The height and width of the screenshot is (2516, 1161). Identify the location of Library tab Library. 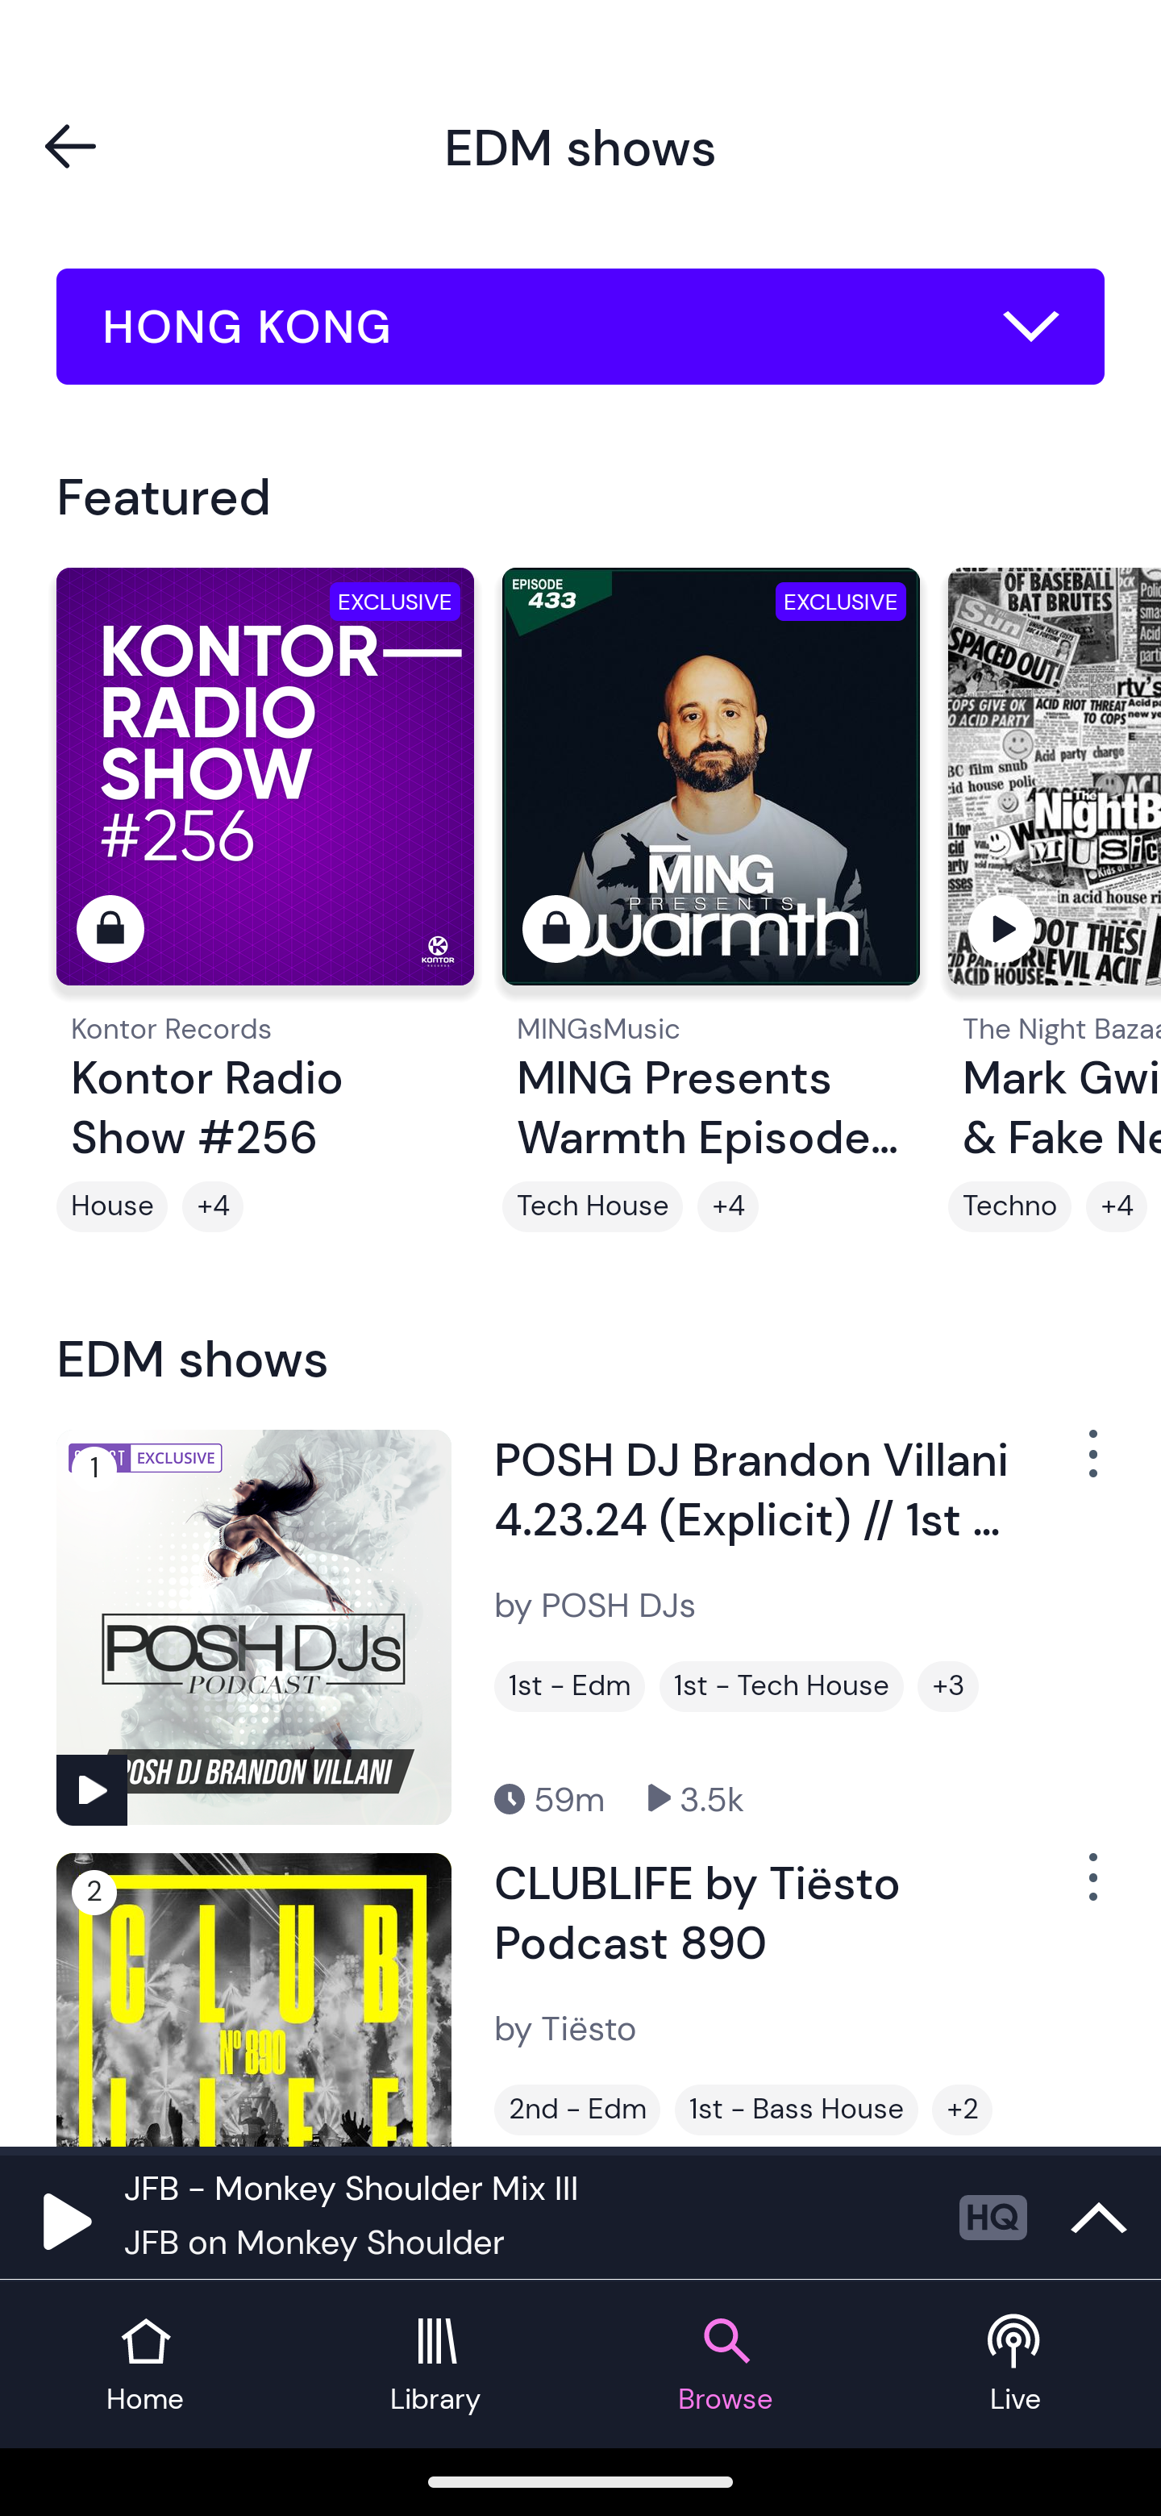
(435, 2364).